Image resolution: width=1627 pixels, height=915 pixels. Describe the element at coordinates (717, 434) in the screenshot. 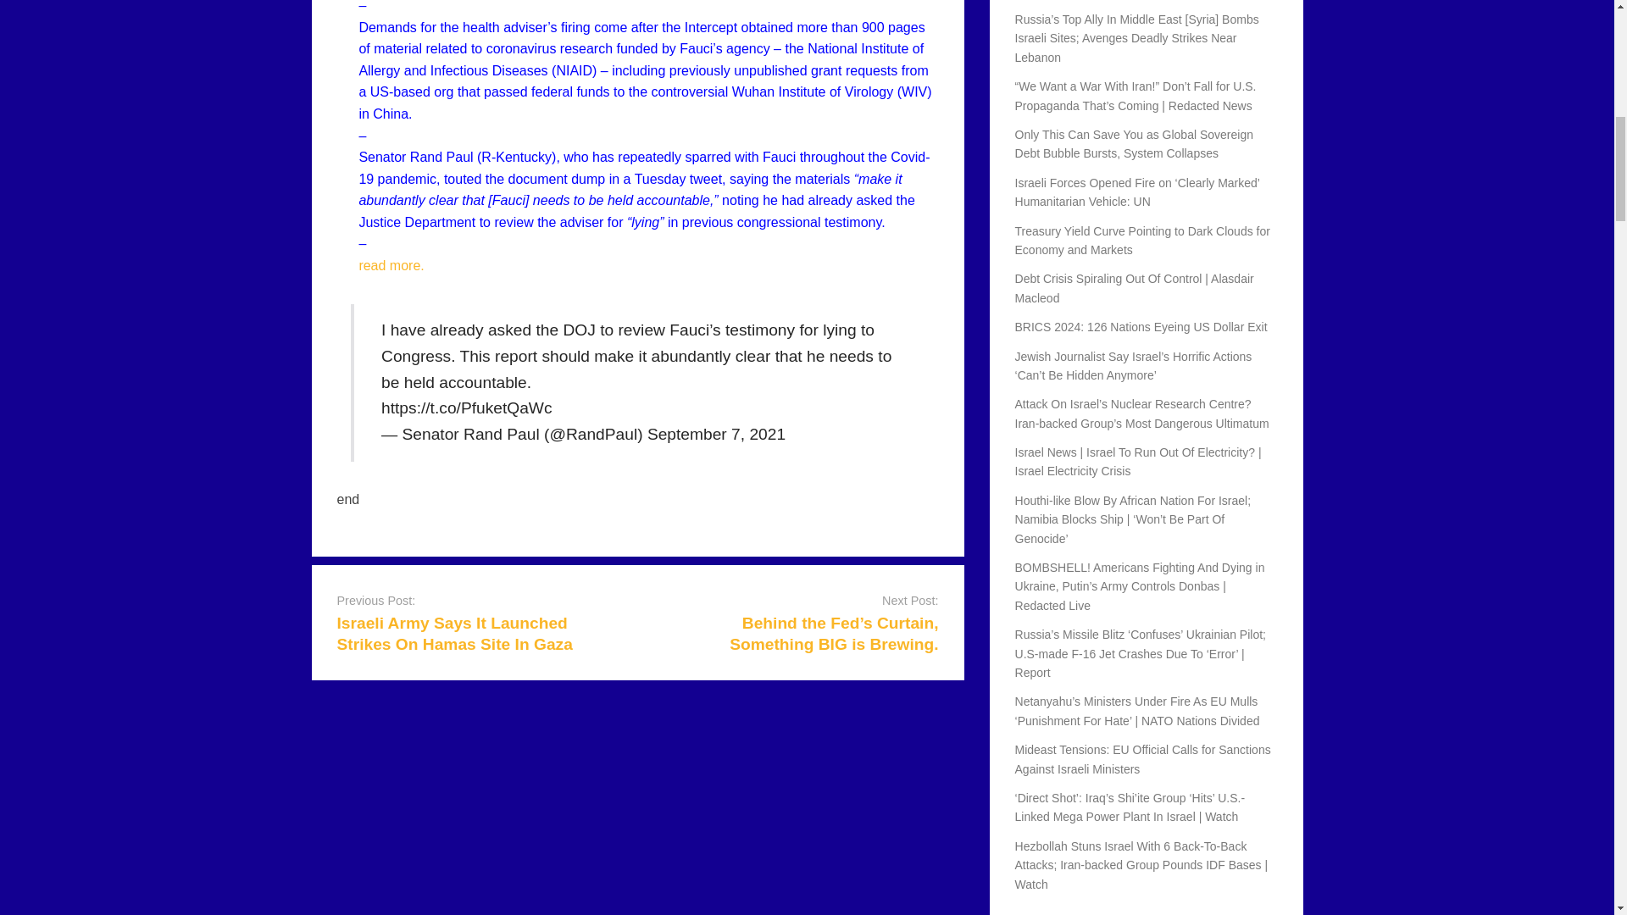

I see `September 7, 2021` at that location.